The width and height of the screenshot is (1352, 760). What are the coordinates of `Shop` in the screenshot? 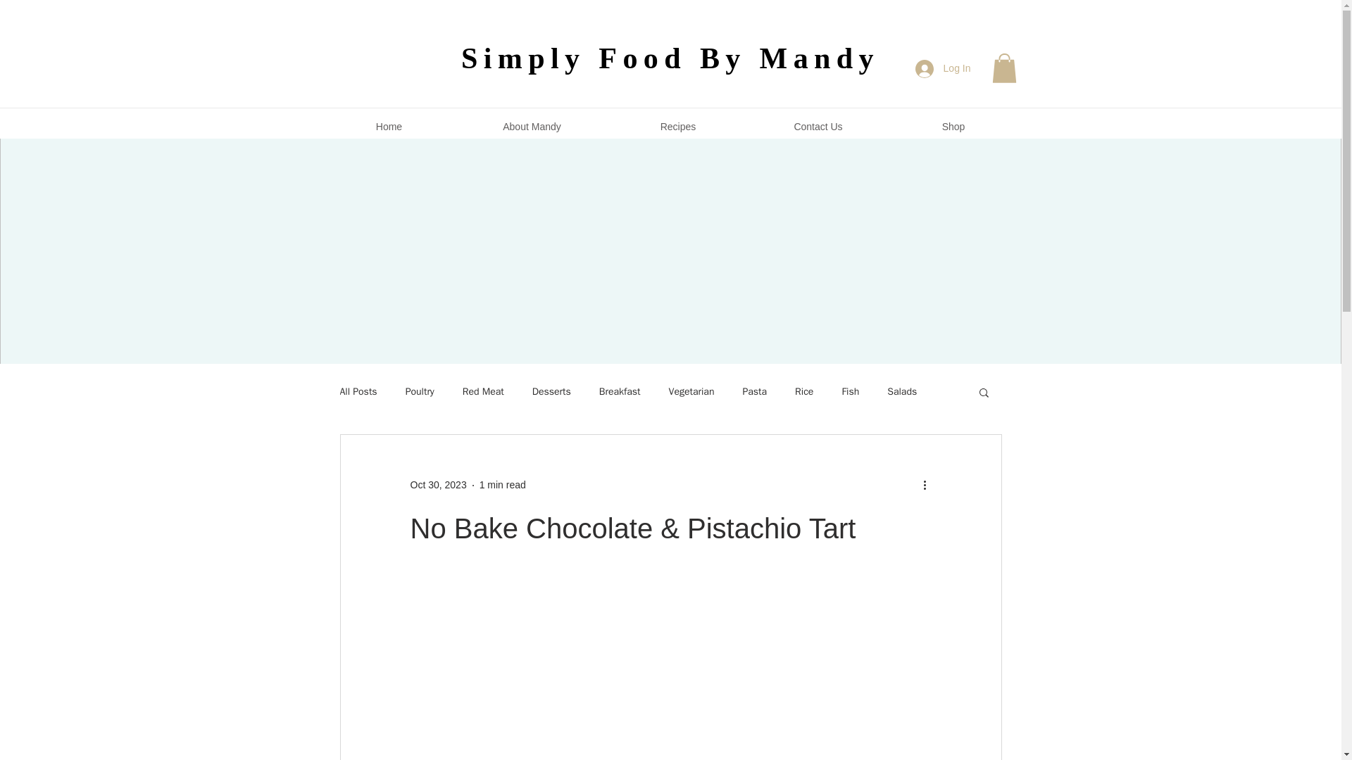 It's located at (953, 127).